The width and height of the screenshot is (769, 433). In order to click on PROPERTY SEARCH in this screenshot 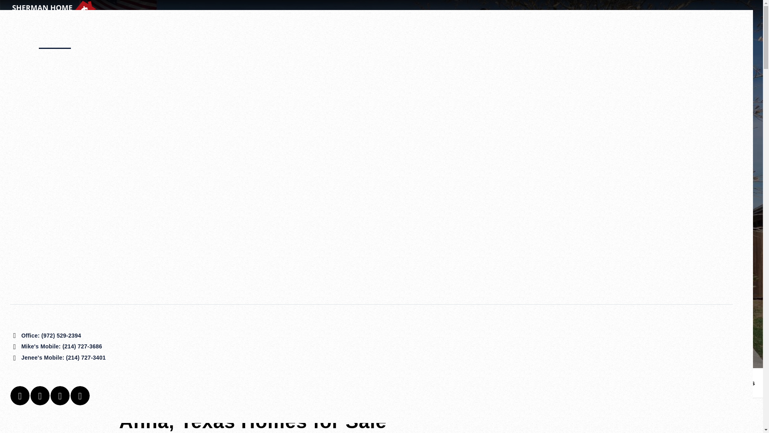, I will do `click(335, 16)`.